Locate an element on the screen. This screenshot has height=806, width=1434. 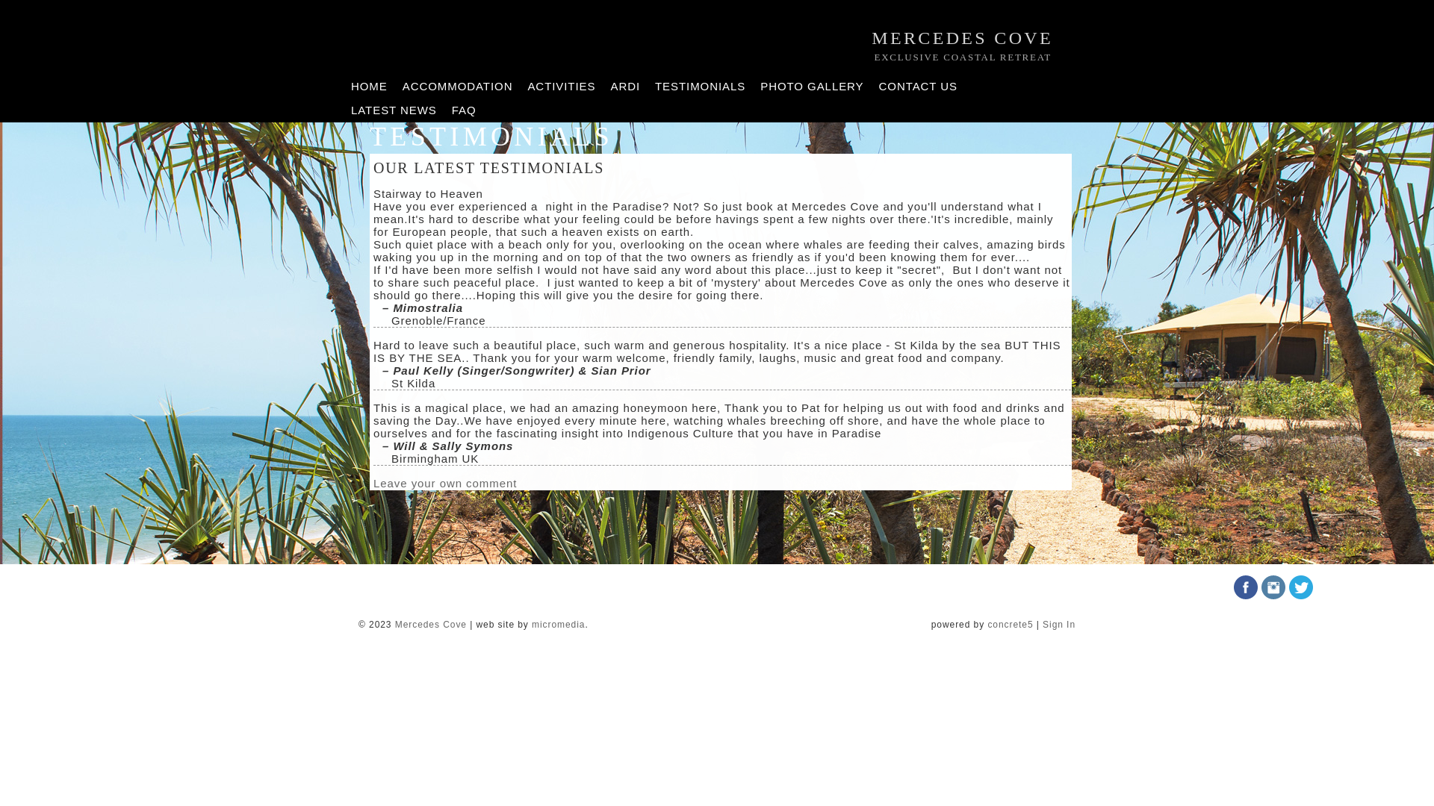
Find us on FaceBook is located at coordinates (1246, 596).